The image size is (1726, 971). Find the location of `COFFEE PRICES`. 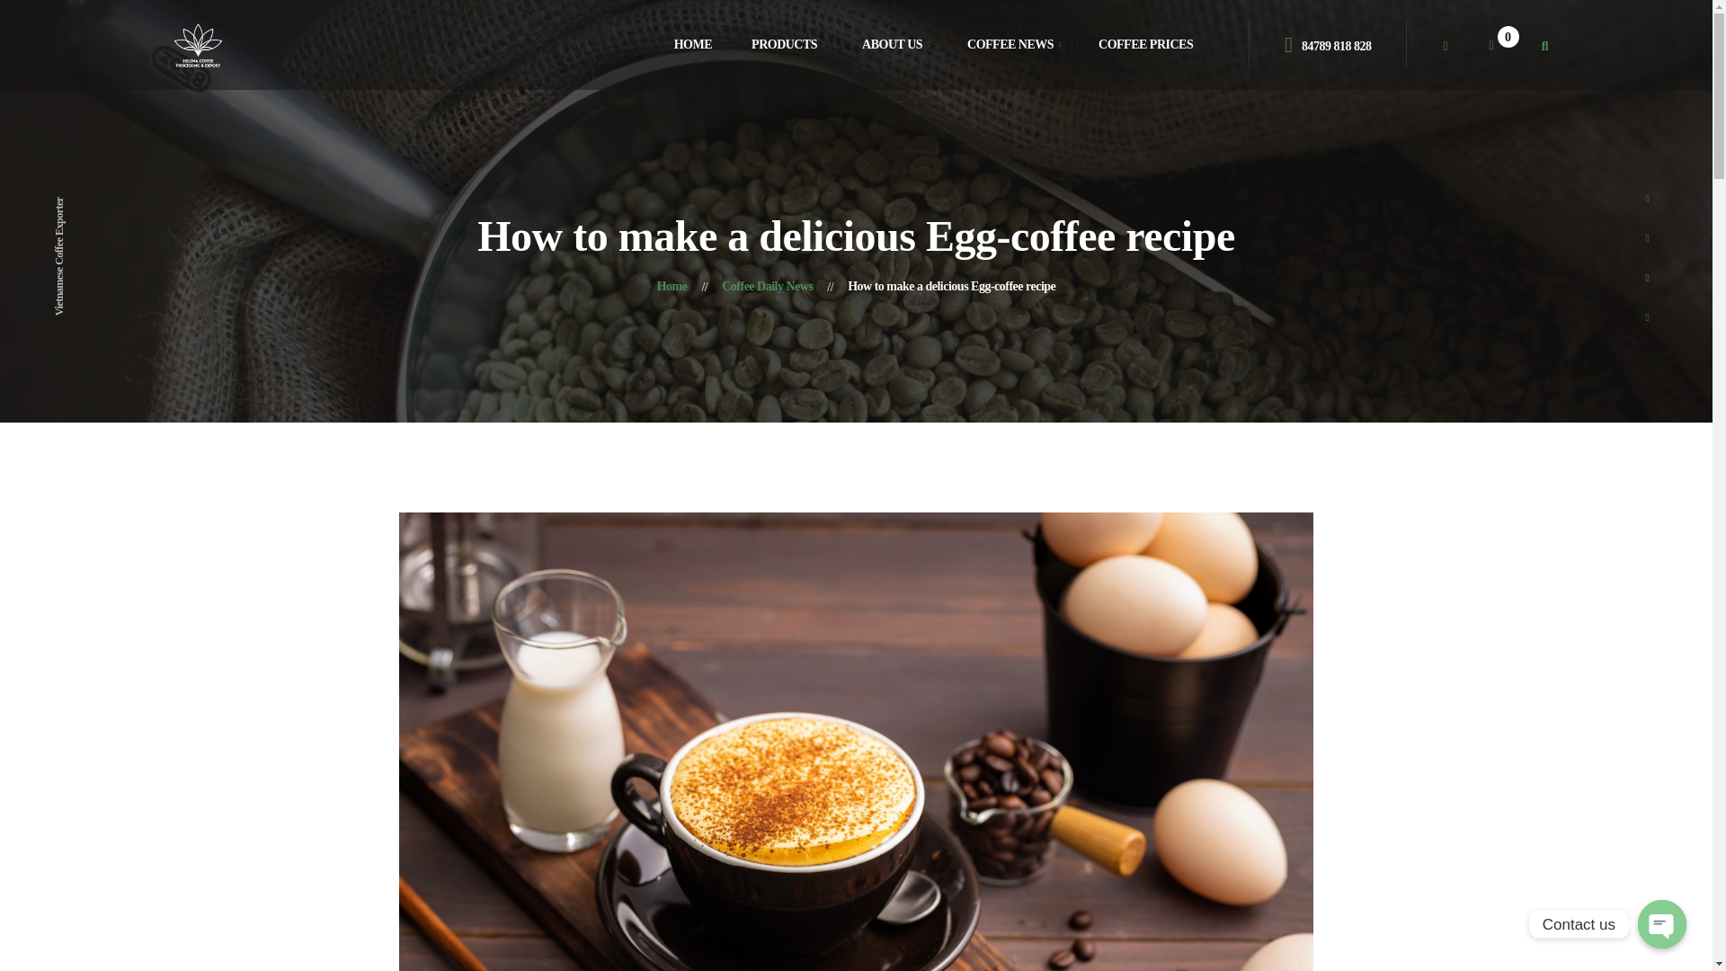

COFFEE PRICES is located at coordinates (1145, 45).